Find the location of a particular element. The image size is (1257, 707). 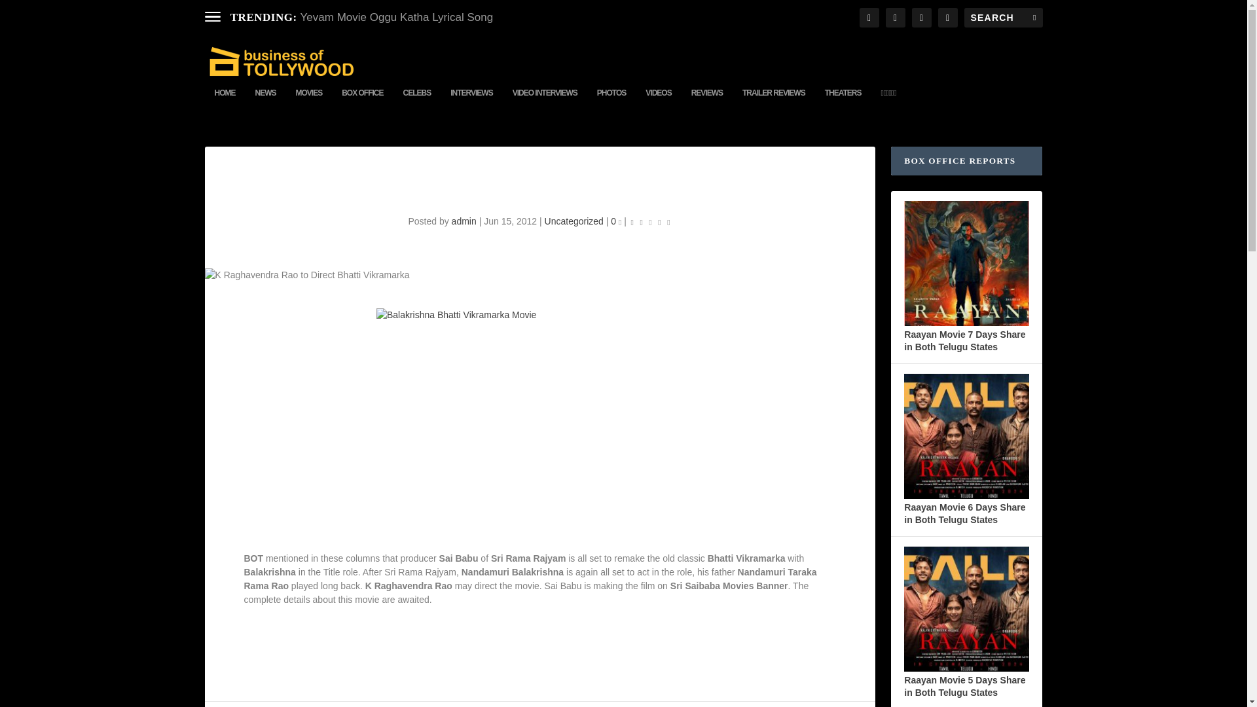

INTERVIEWS is located at coordinates (471, 103).